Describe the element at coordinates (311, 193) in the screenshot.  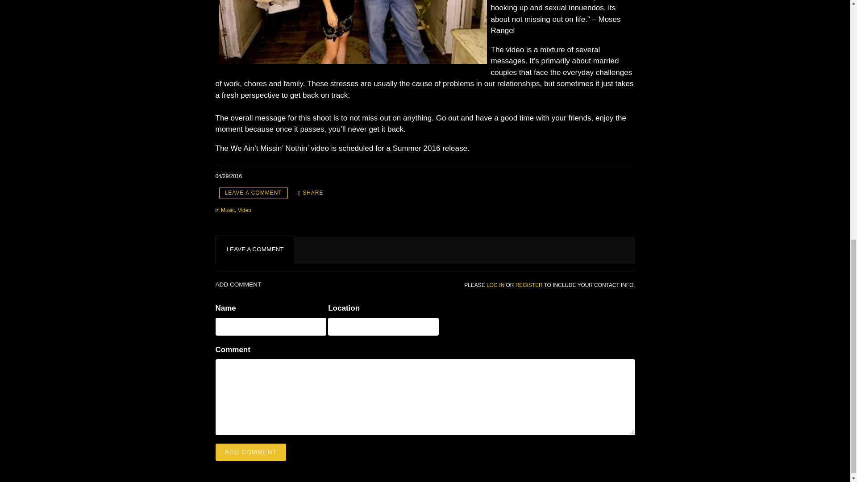
I see `SHARE` at that location.